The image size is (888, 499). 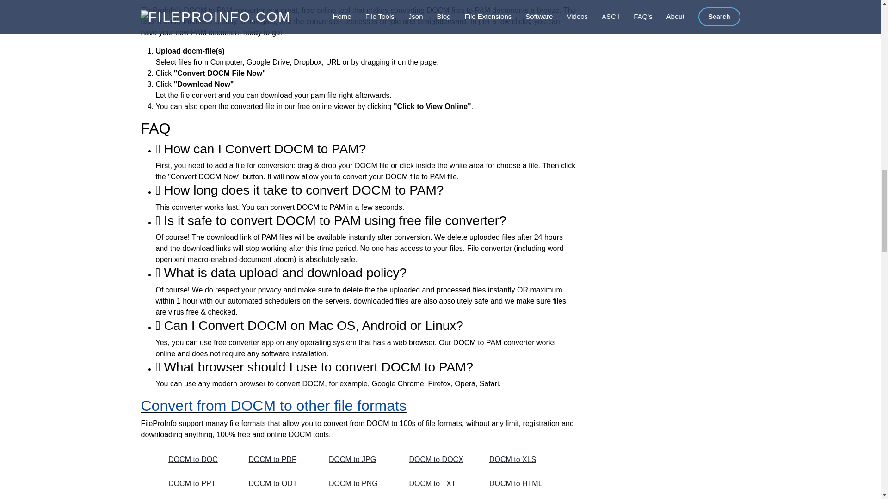 What do you see at coordinates (273, 406) in the screenshot?
I see `Convert from DOCM to other file formats` at bounding box center [273, 406].